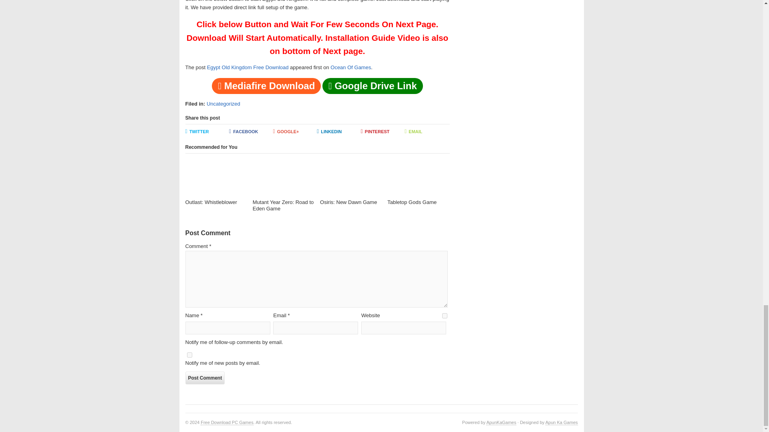  What do you see at coordinates (251, 132) in the screenshot?
I see `FACEBOOK` at bounding box center [251, 132].